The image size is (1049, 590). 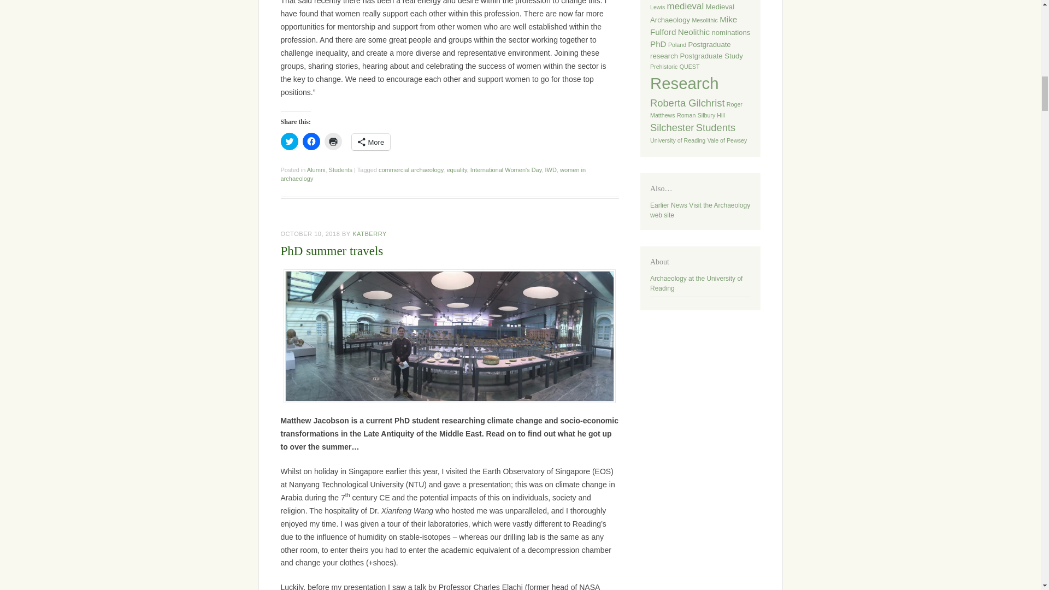 I want to click on OCTOBER 10, 2018, so click(x=310, y=234).